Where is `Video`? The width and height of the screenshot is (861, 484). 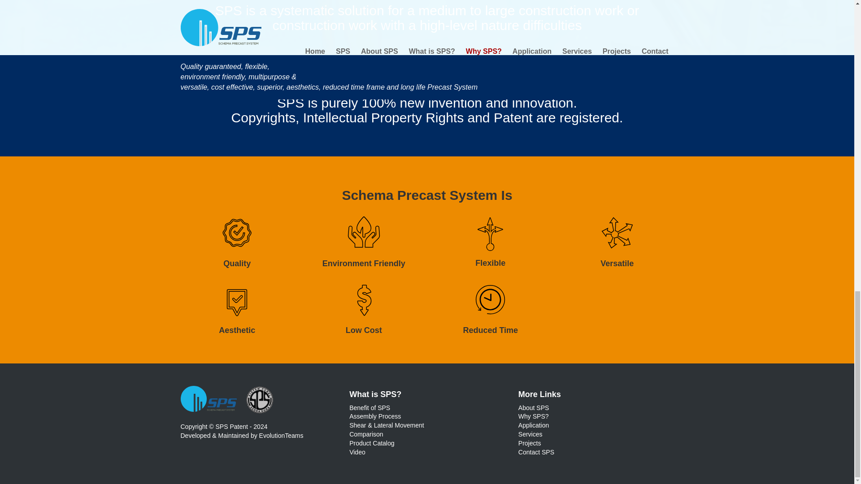
Video is located at coordinates (357, 452).